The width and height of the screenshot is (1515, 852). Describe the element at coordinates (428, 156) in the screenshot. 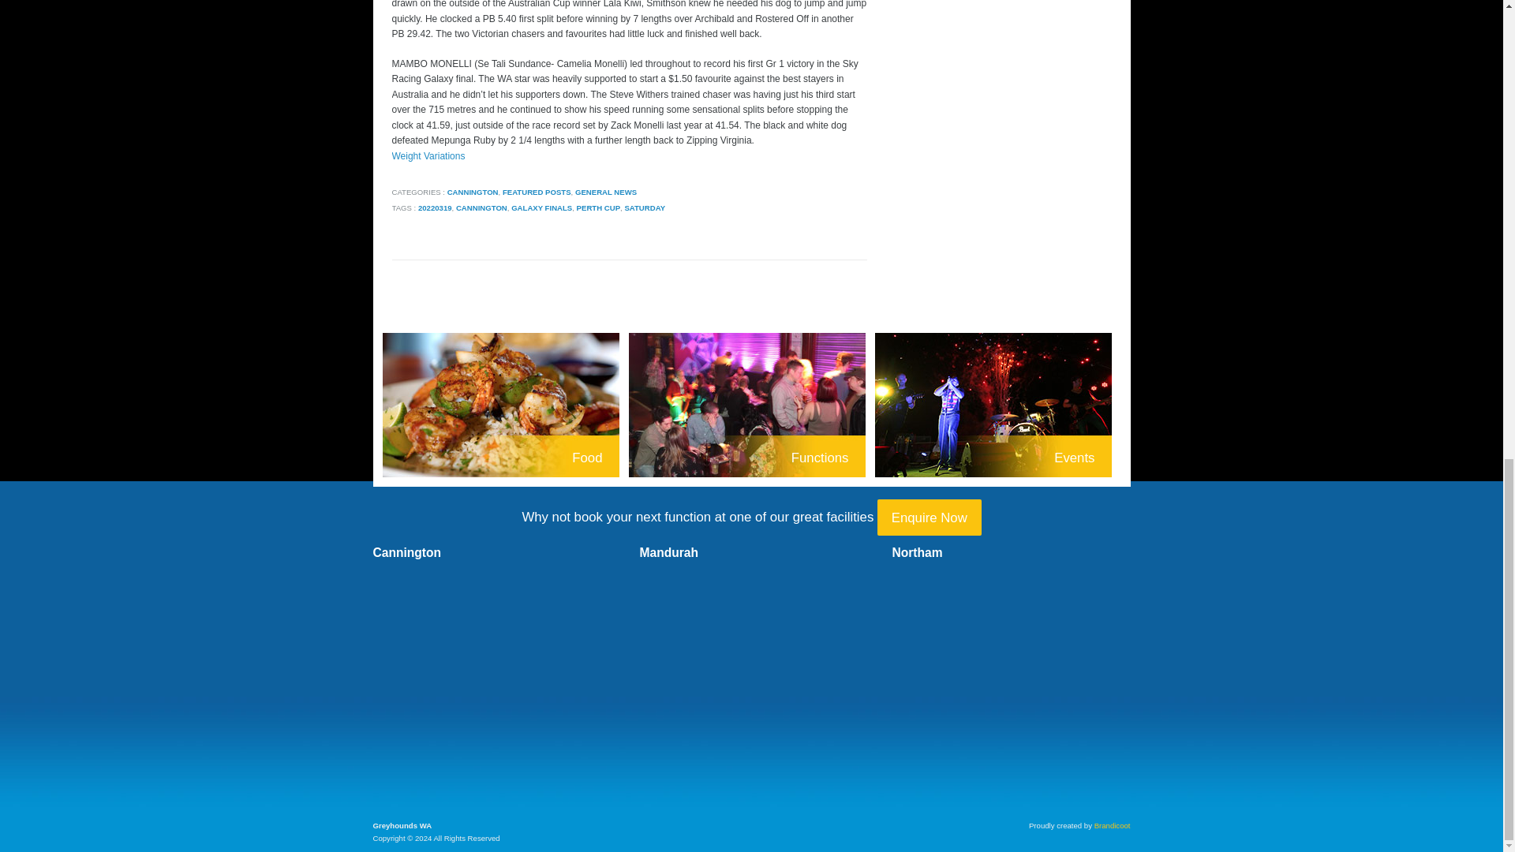

I see `Weight Variations` at that location.